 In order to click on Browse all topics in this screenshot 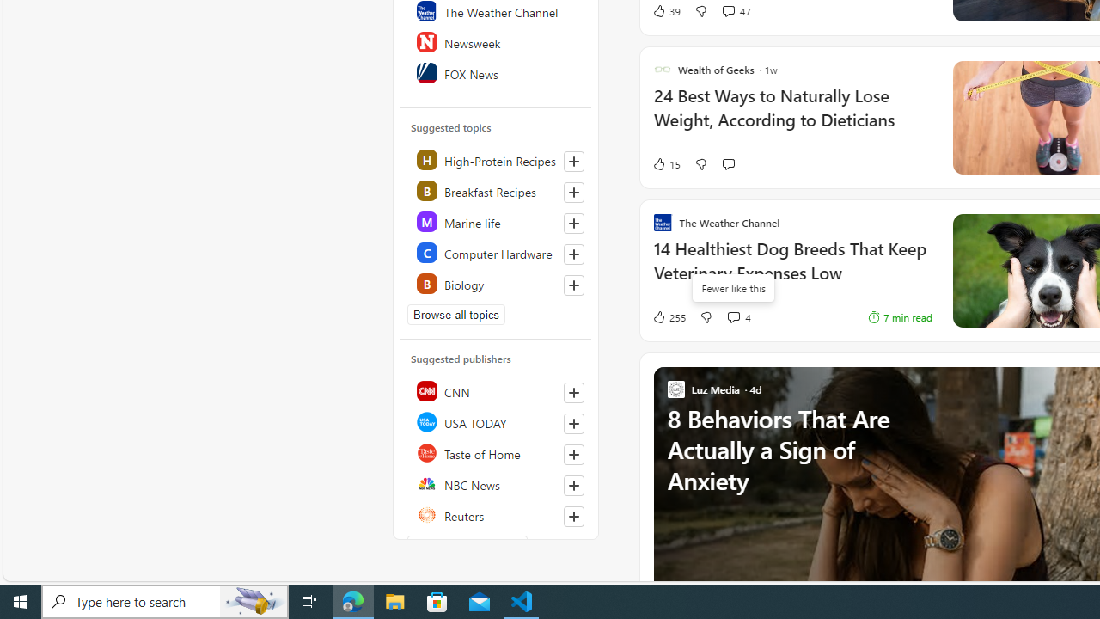, I will do `click(455, 315)`.